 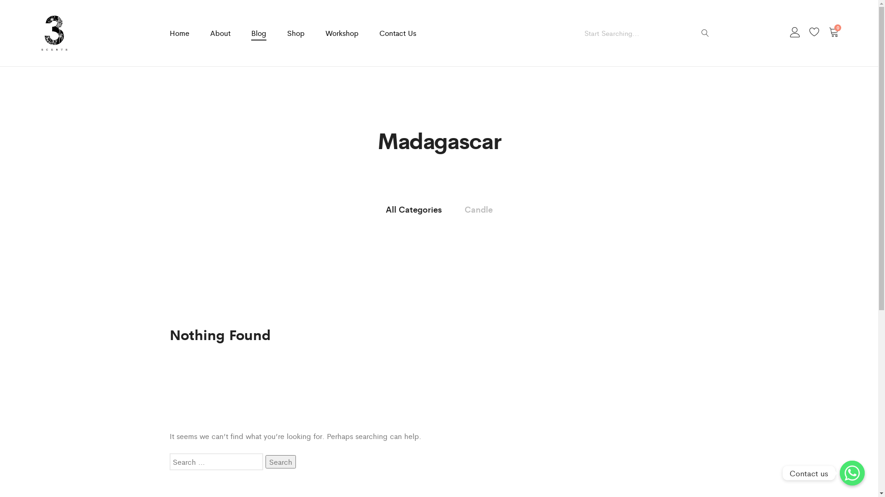 What do you see at coordinates (413, 209) in the screenshot?
I see `All Categories` at bounding box center [413, 209].